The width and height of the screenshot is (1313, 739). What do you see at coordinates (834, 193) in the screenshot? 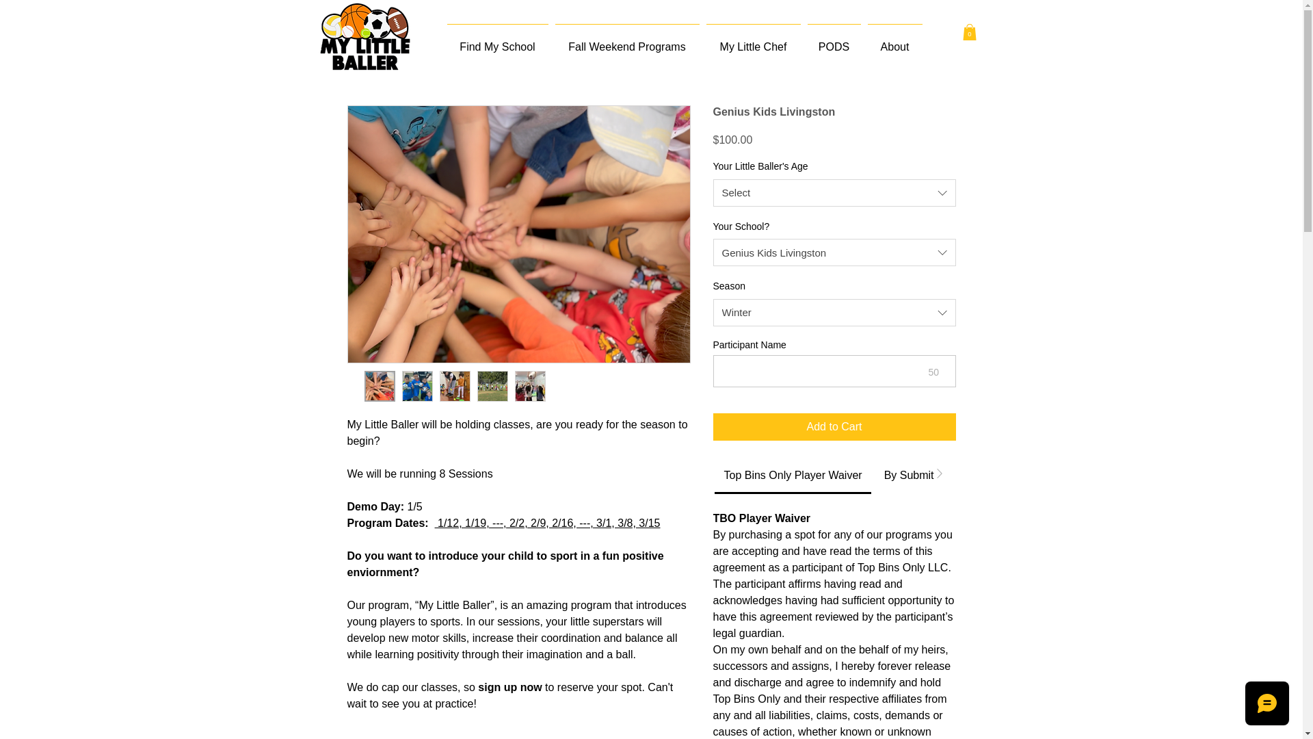
I see `Select` at bounding box center [834, 193].